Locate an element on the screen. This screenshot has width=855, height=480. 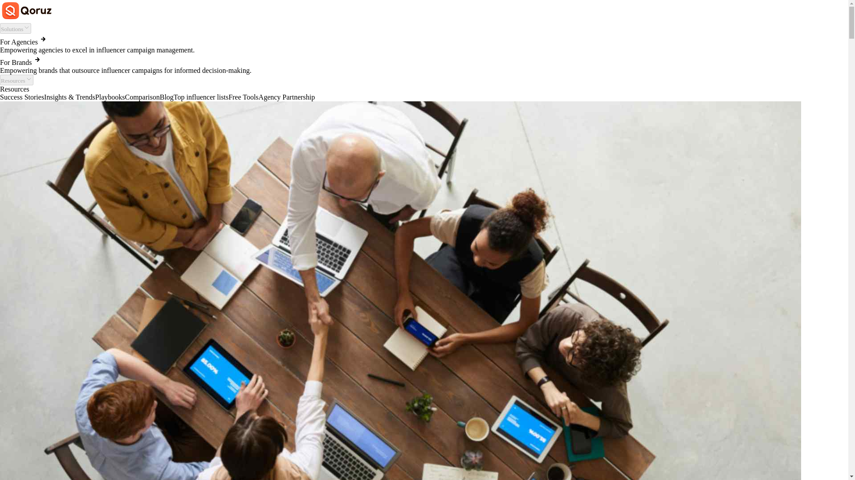
Blog is located at coordinates (167, 97).